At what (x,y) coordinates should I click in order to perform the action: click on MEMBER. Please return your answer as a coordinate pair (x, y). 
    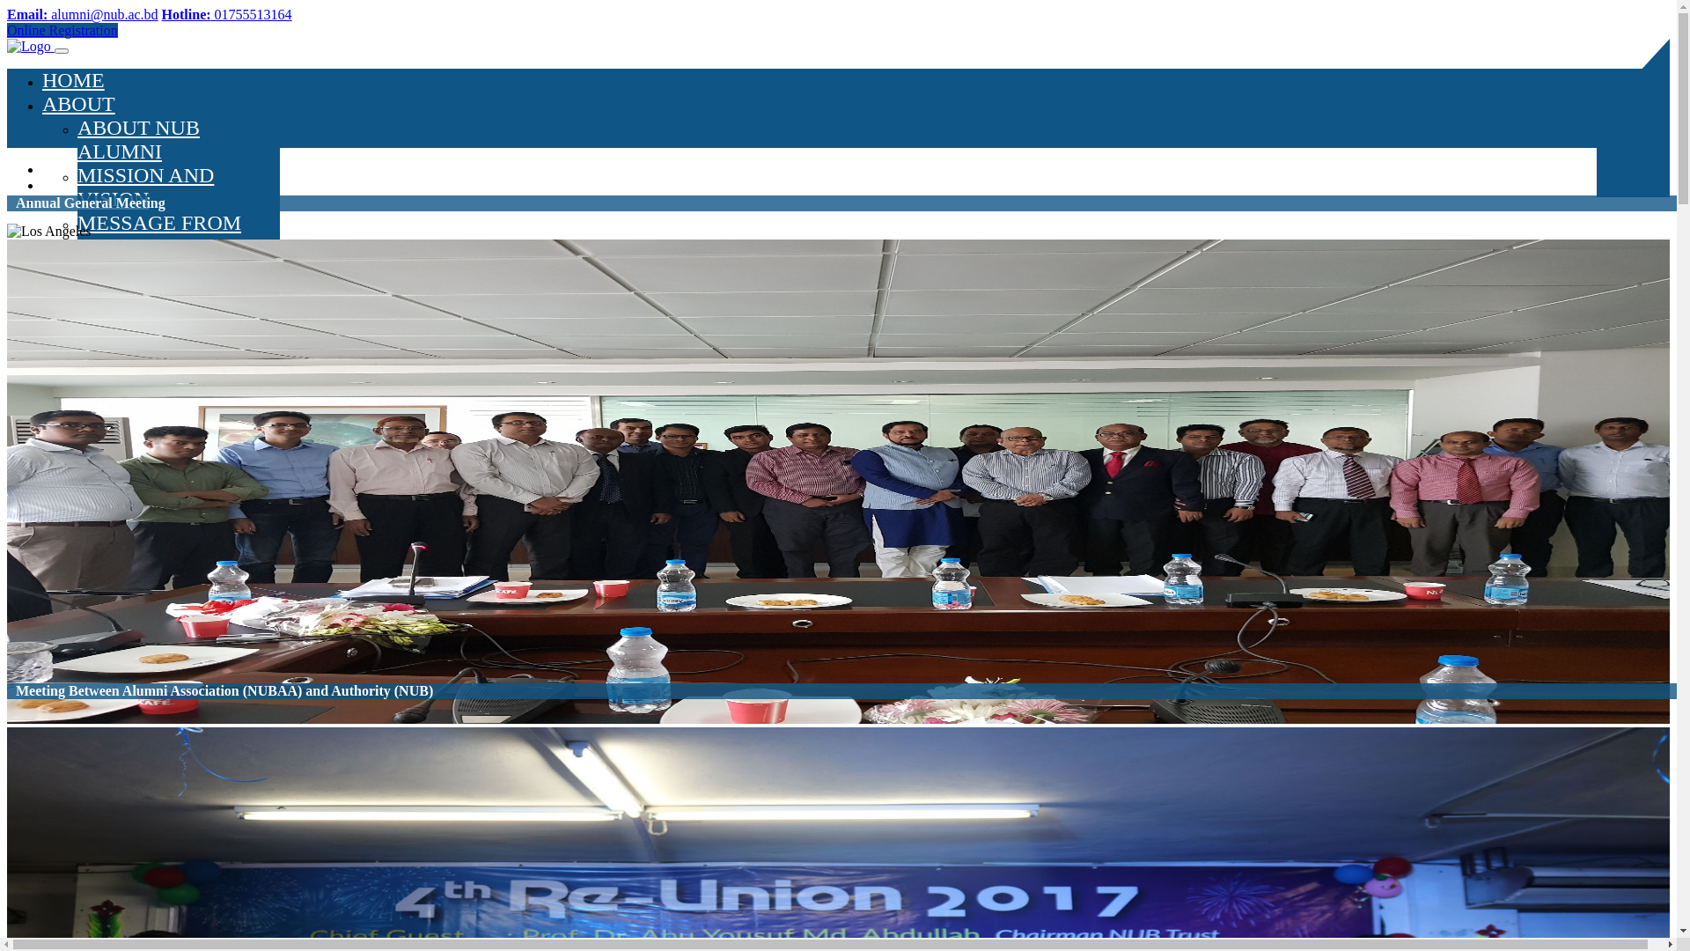
    Looking at the image, I should click on (88, 508).